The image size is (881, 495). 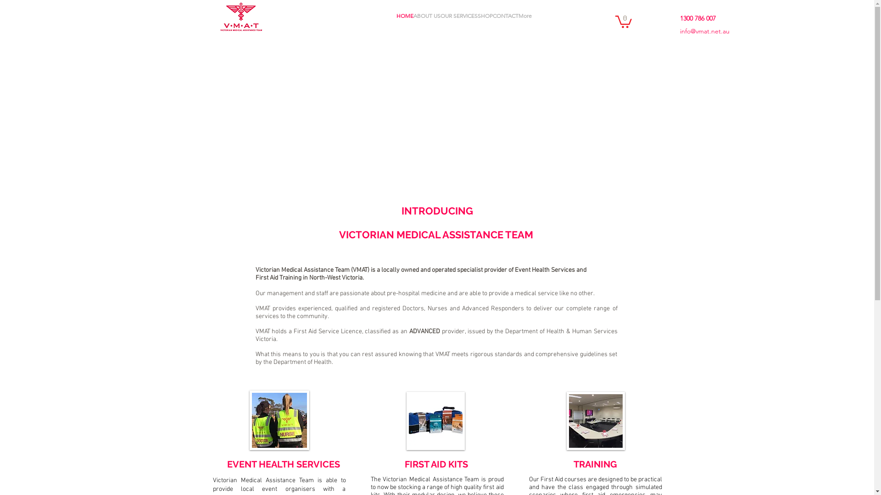 I want to click on 11692749_1662570623989419_5500832500574516708_n.jpg, so click(x=279, y=420).